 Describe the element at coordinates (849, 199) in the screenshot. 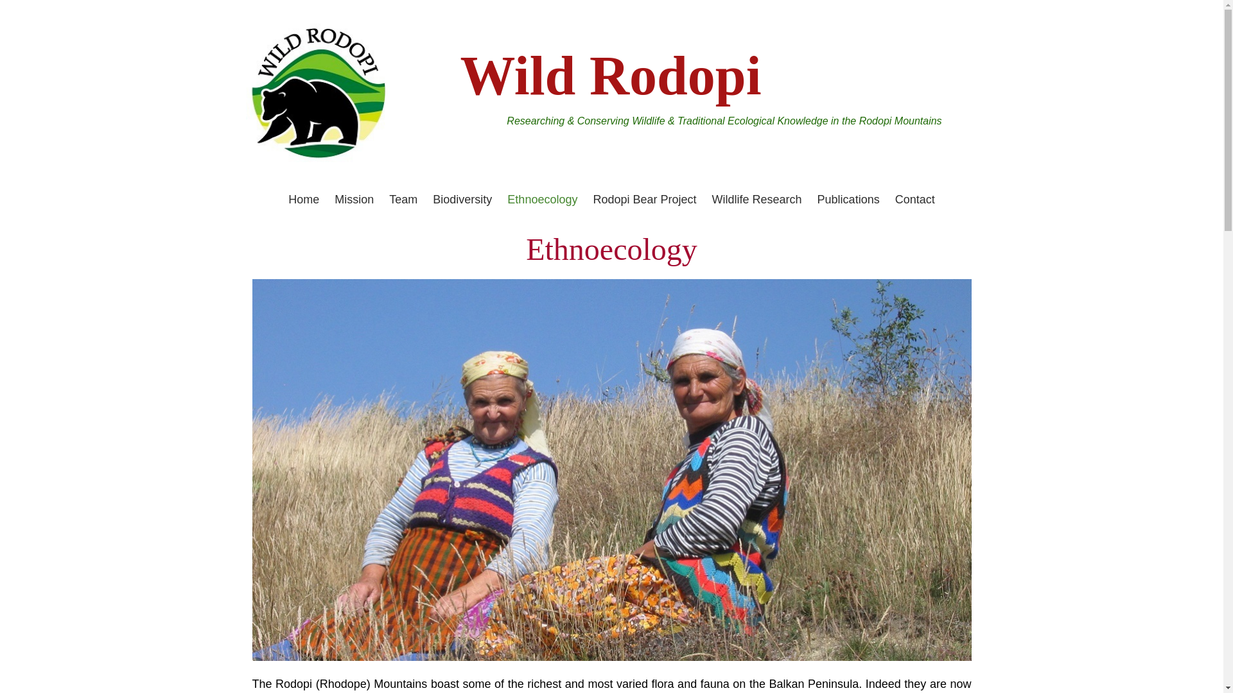

I see `Publications` at that location.